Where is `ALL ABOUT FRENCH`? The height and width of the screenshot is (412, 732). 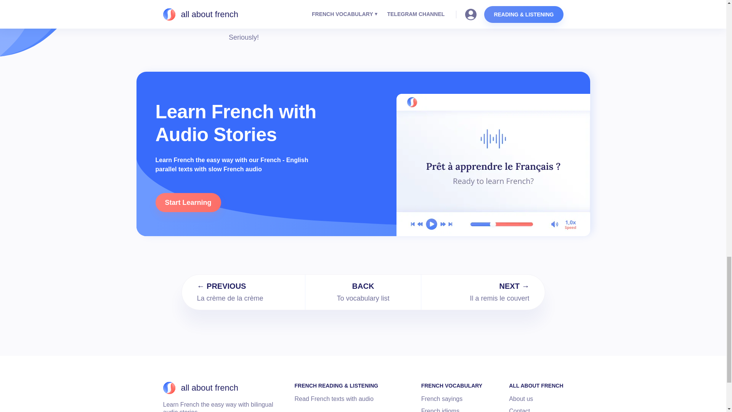 ALL ABOUT FRENCH is located at coordinates (452, 385).